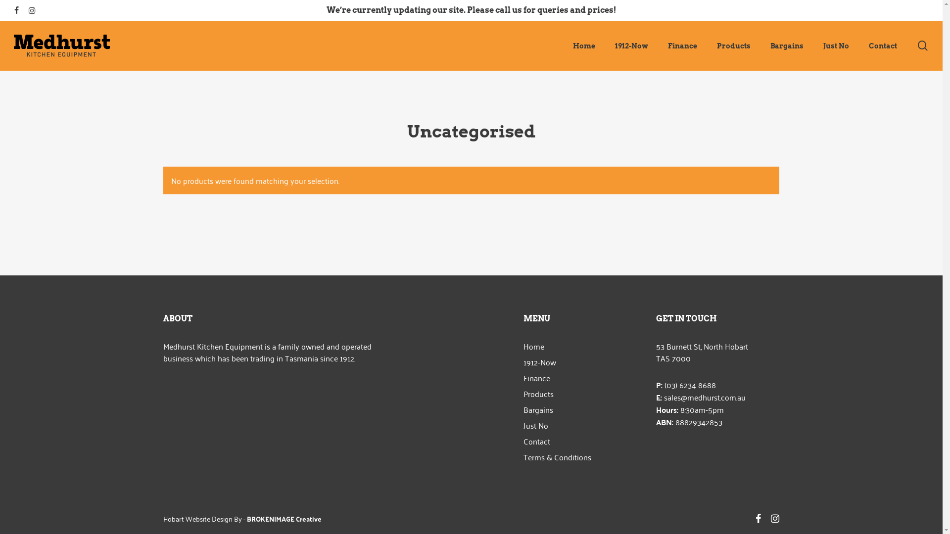 This screenshot has height=534, width=950. What do you see at coordinates (734, 46) in the screenshot?
I see `Products` at bounding box center [734, 46].